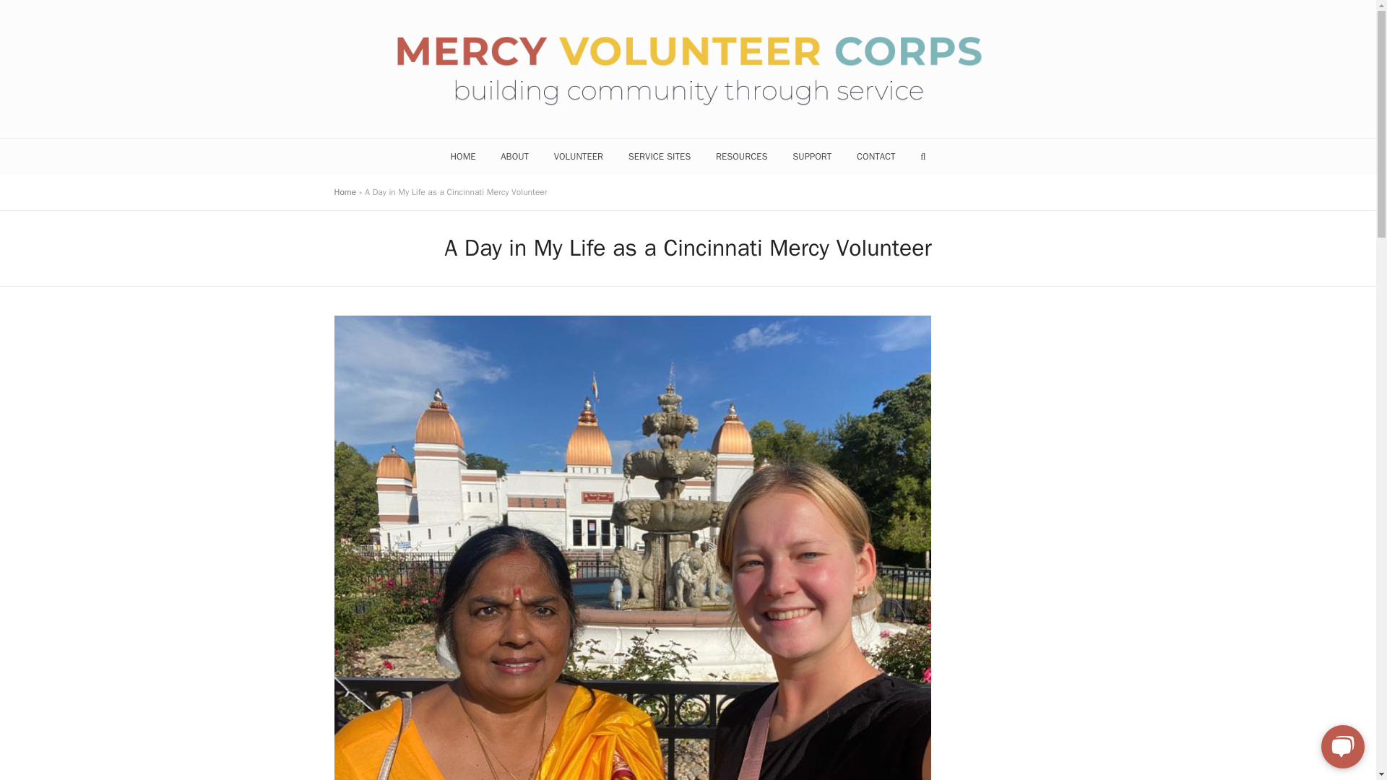 The width and height of the screenshot is (1387, 780). I want to click on ABOUT, so click(514, 156).